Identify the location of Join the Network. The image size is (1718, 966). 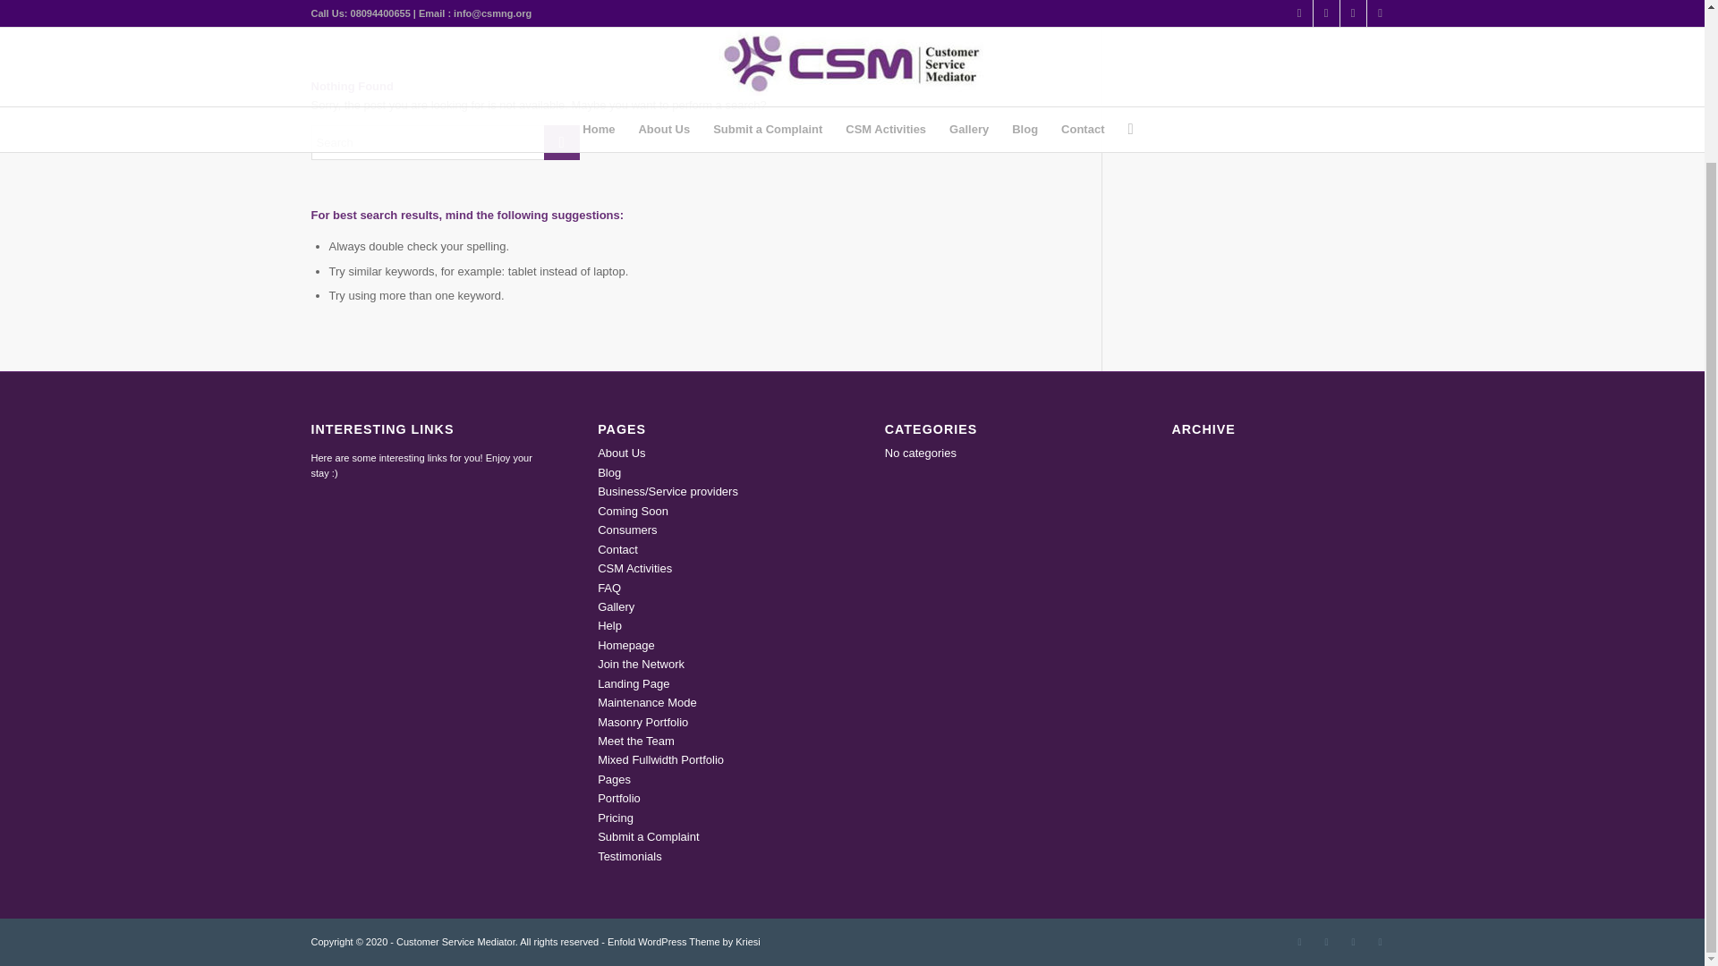
(641, 664).